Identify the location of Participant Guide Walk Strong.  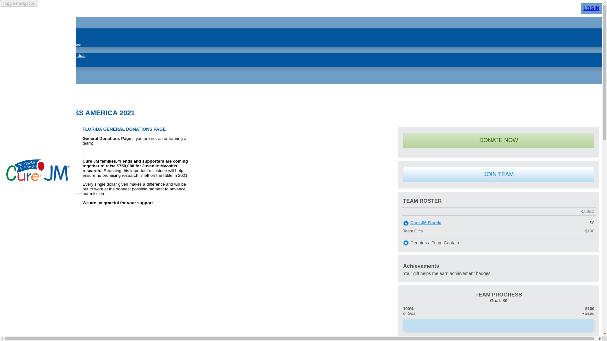
(53, 45).